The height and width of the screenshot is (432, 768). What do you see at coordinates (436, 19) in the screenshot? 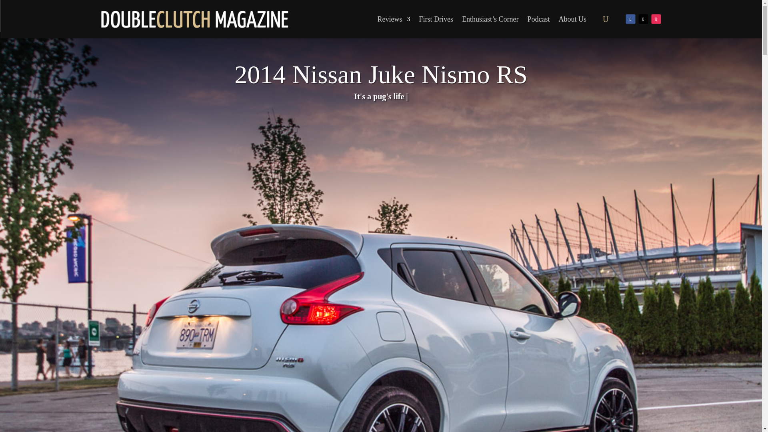
I see `First Drives` at bounding box center [436, 19].